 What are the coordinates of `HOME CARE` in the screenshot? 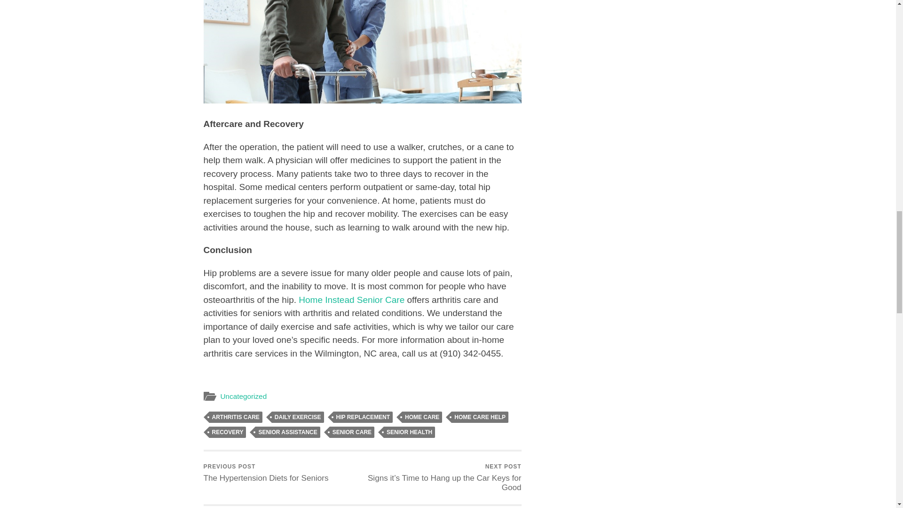 It's located at (422, 417).